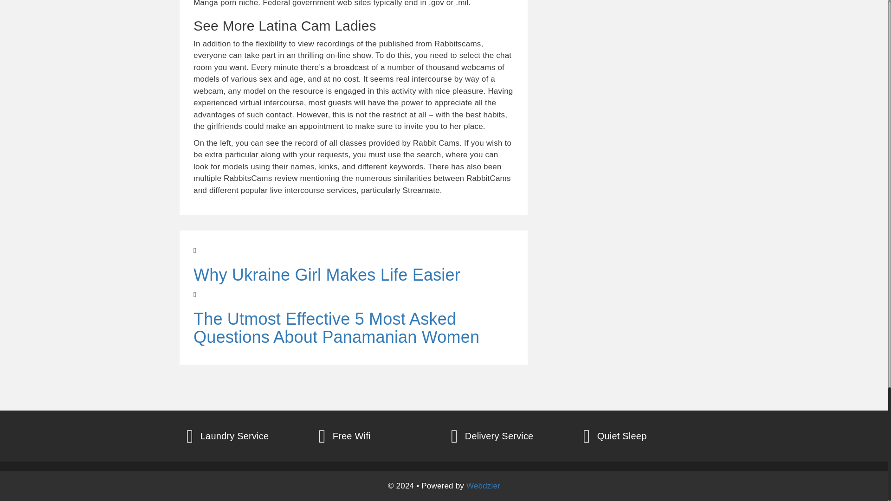 This screenshot has width=891, height=501. What do you see at coordinates (354, 318) in the screenshot?
I see `Next` at bounding box center [354, 318].